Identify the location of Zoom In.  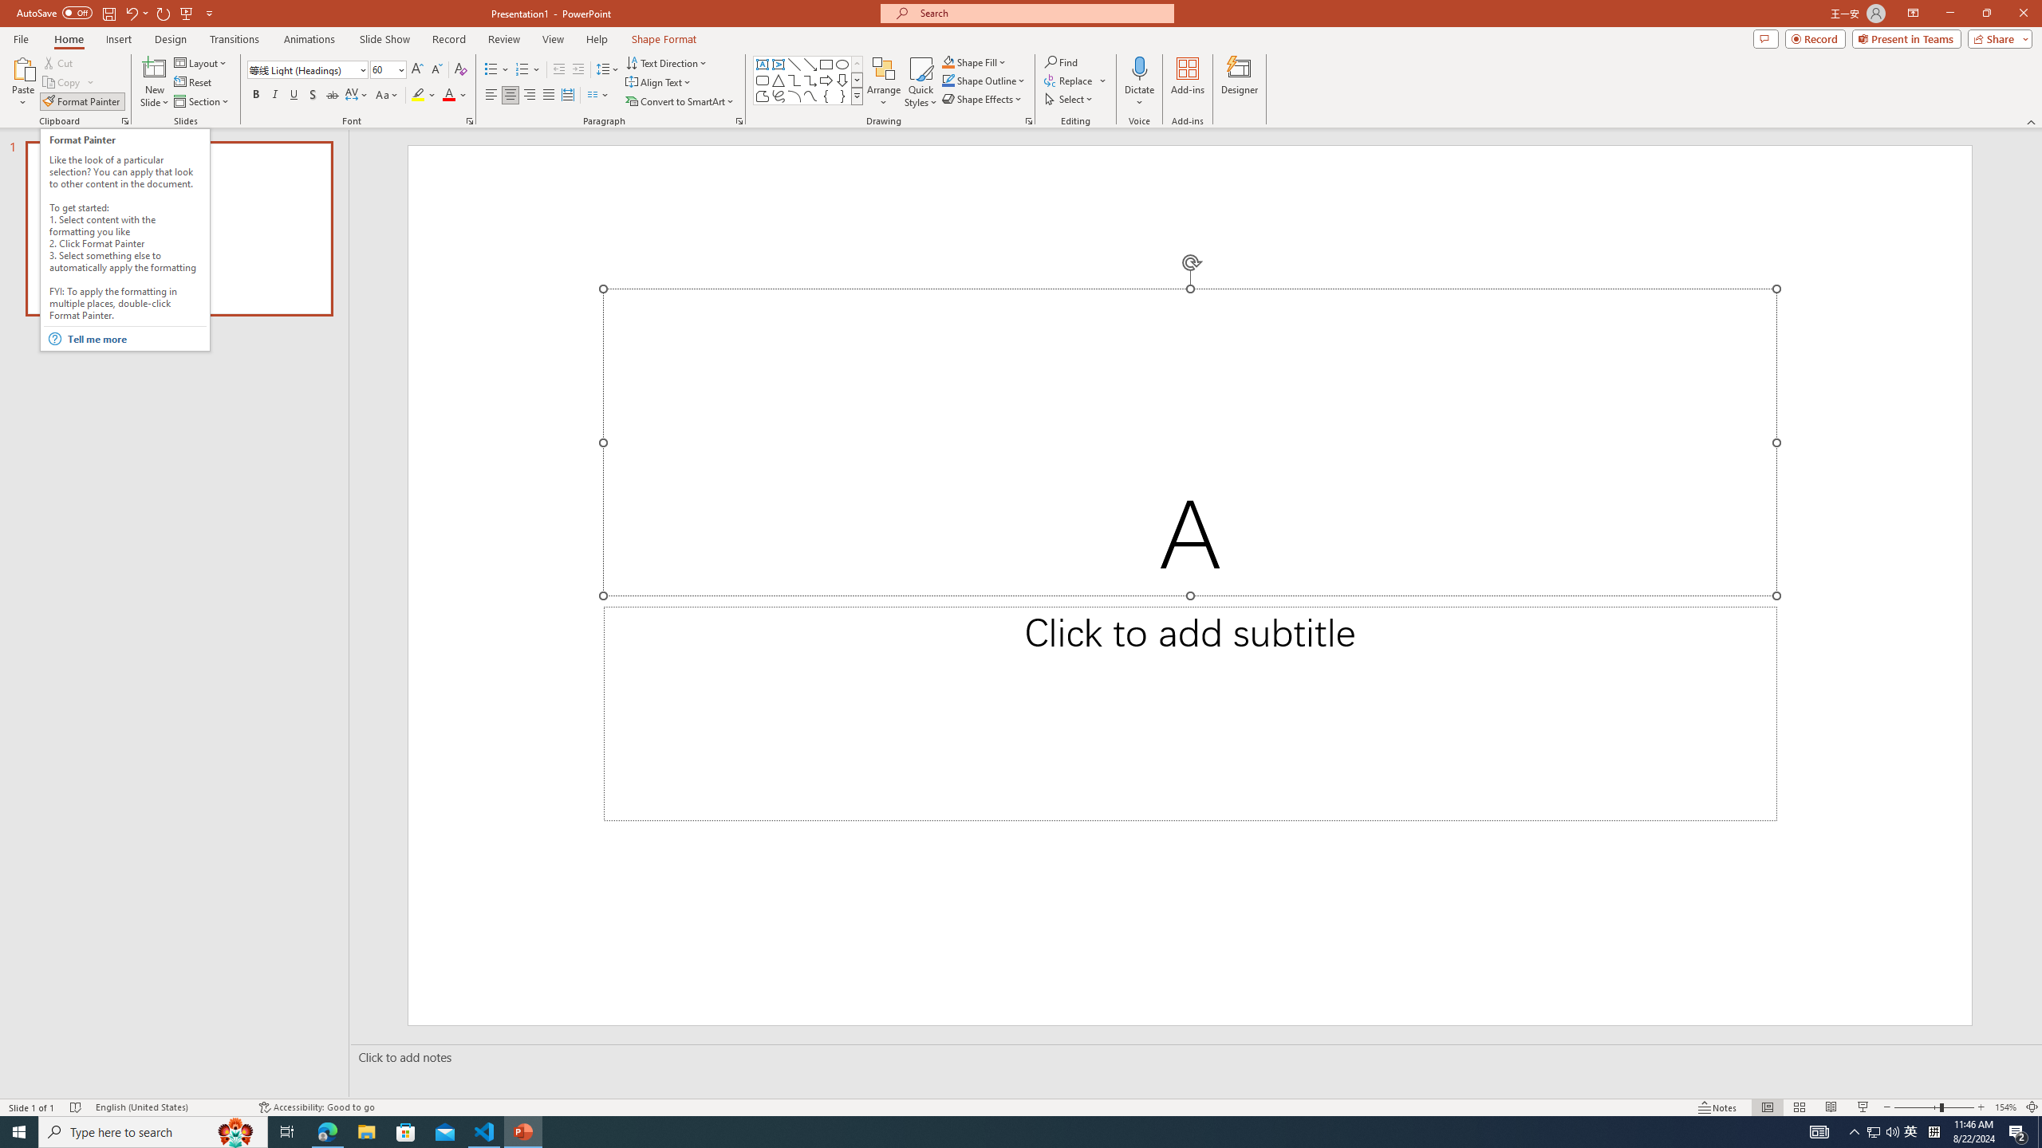
(1981, 1107).